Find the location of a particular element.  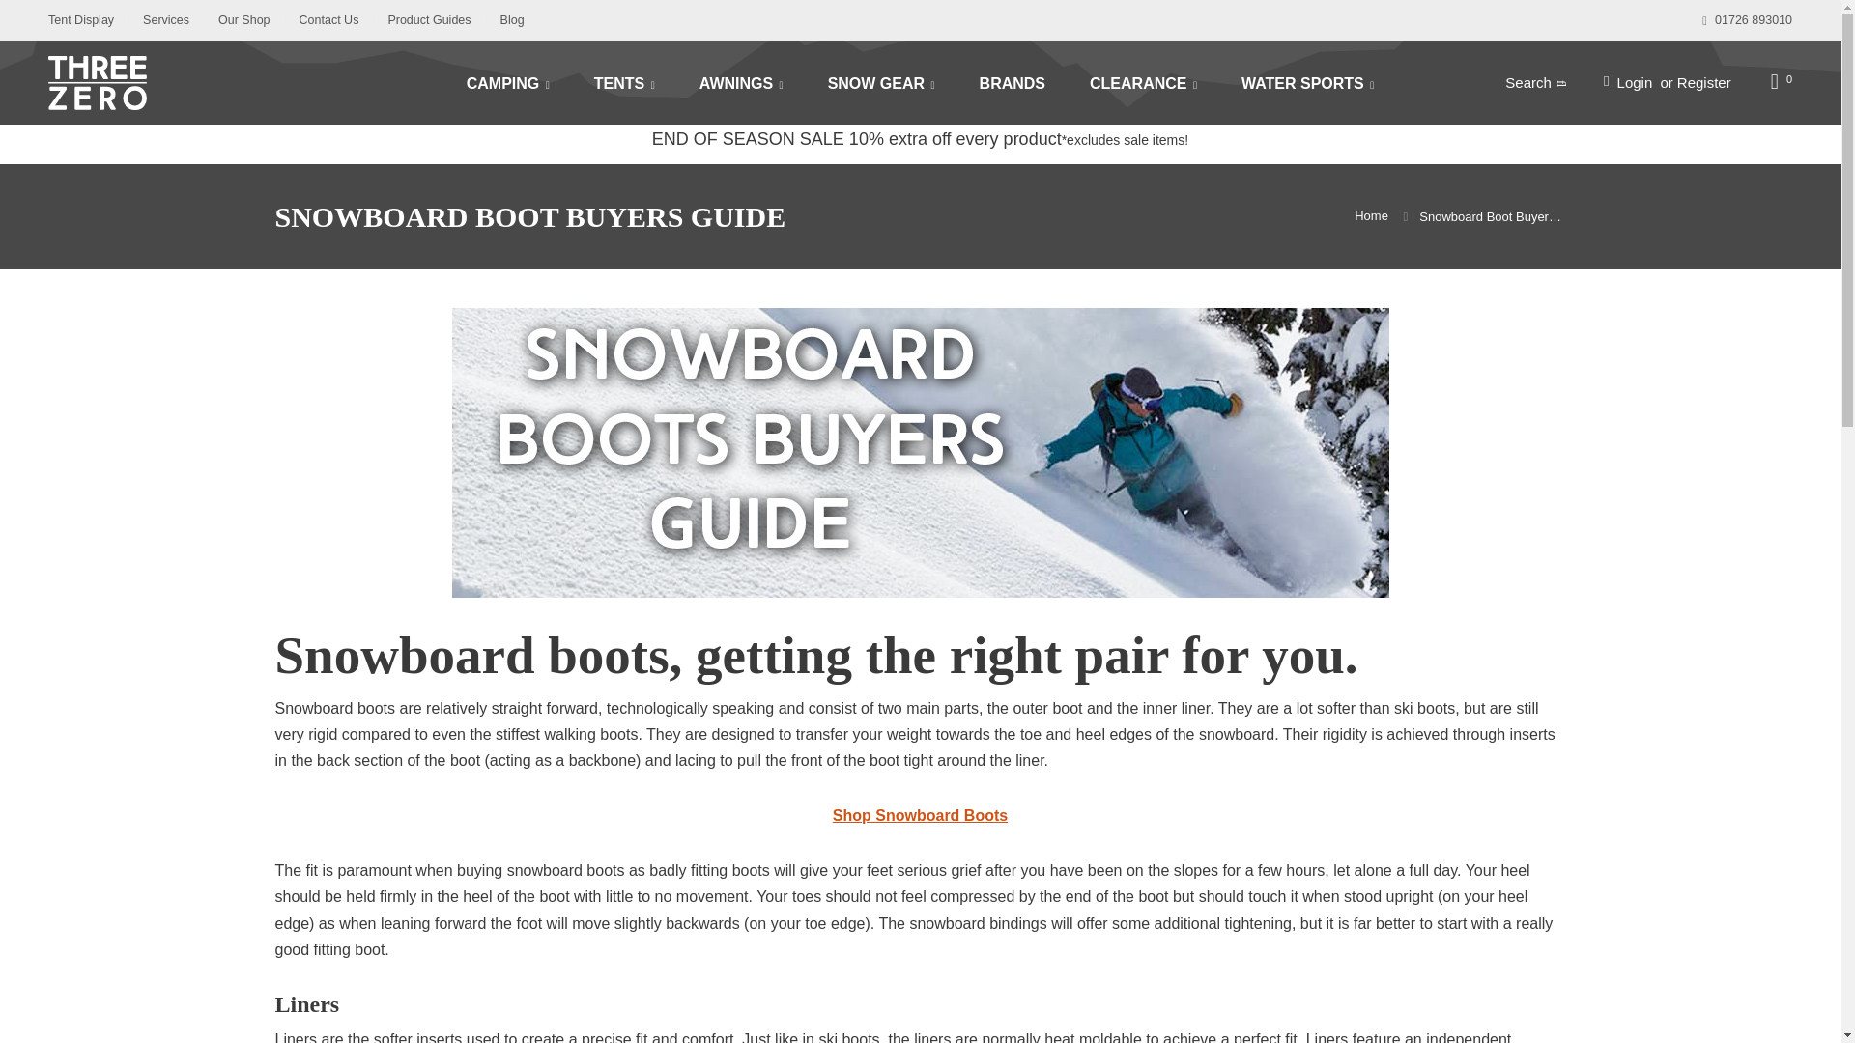

Our Shop is located at coordinates (244, 20).